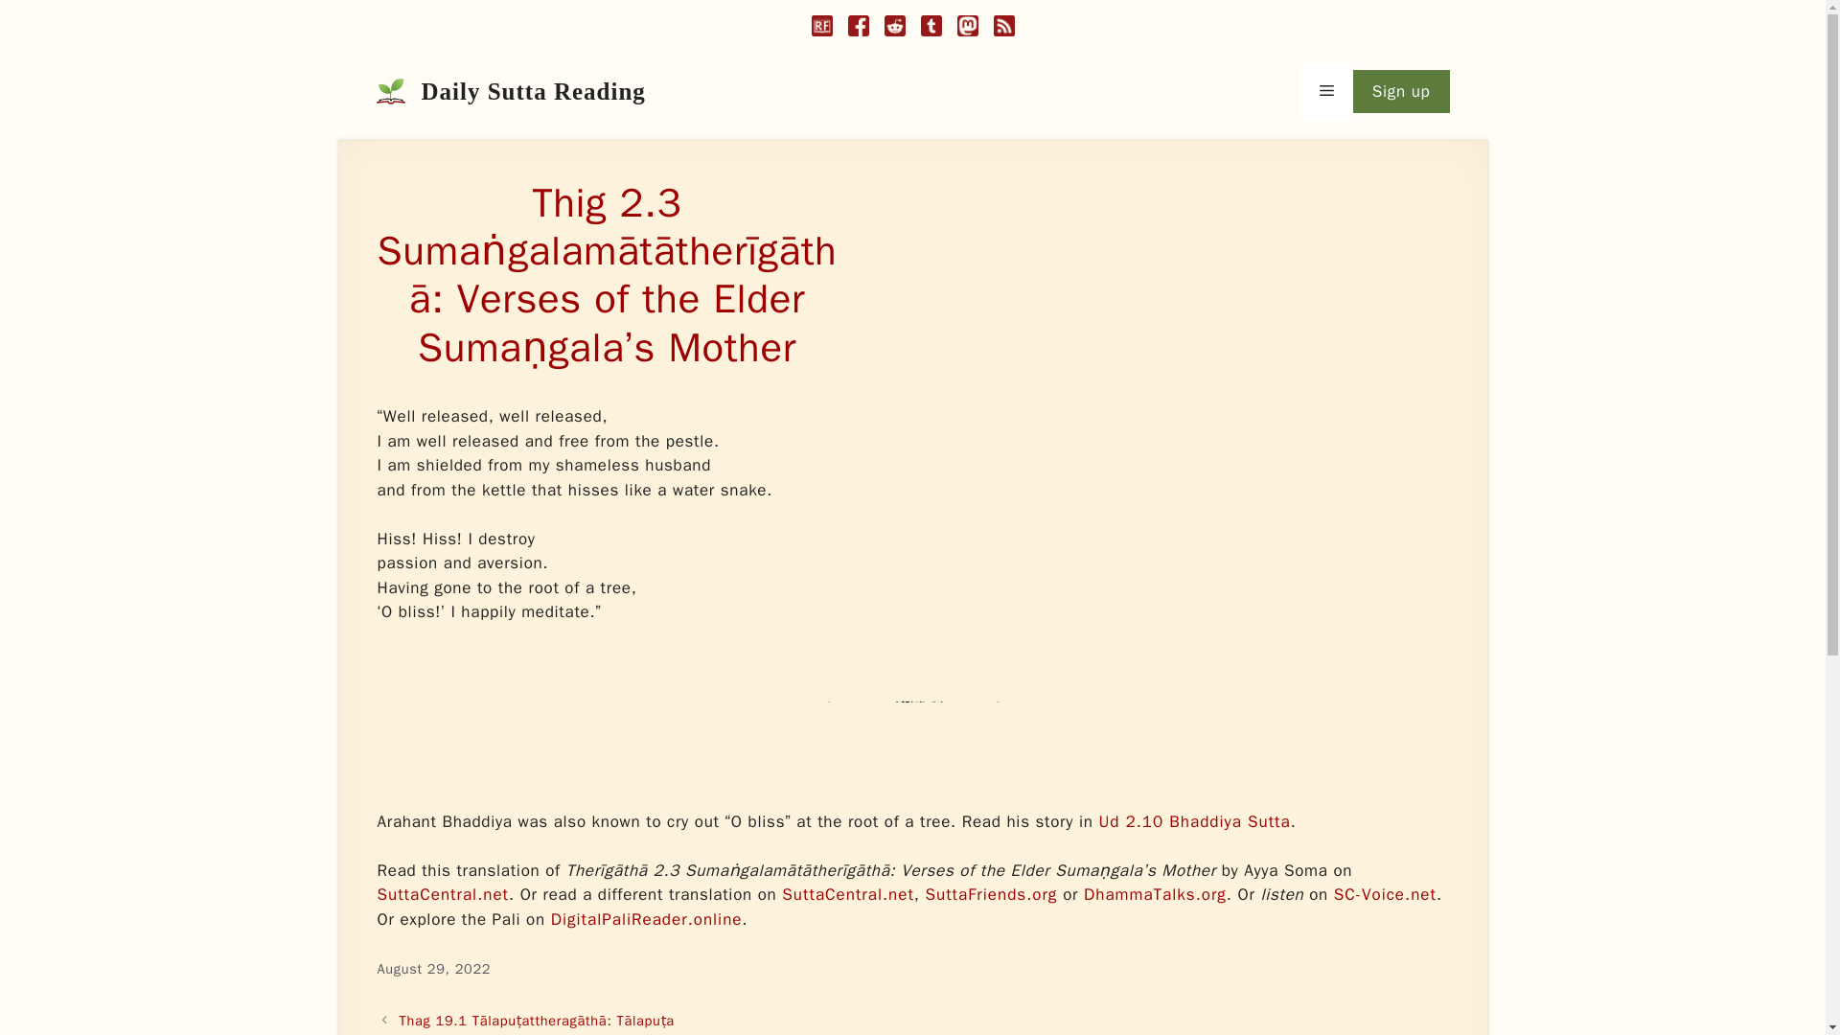 The image size is (1840, 1035). Describe the element at coordinates (1326, 92) in the screenshot. I see `Menu` at that location.